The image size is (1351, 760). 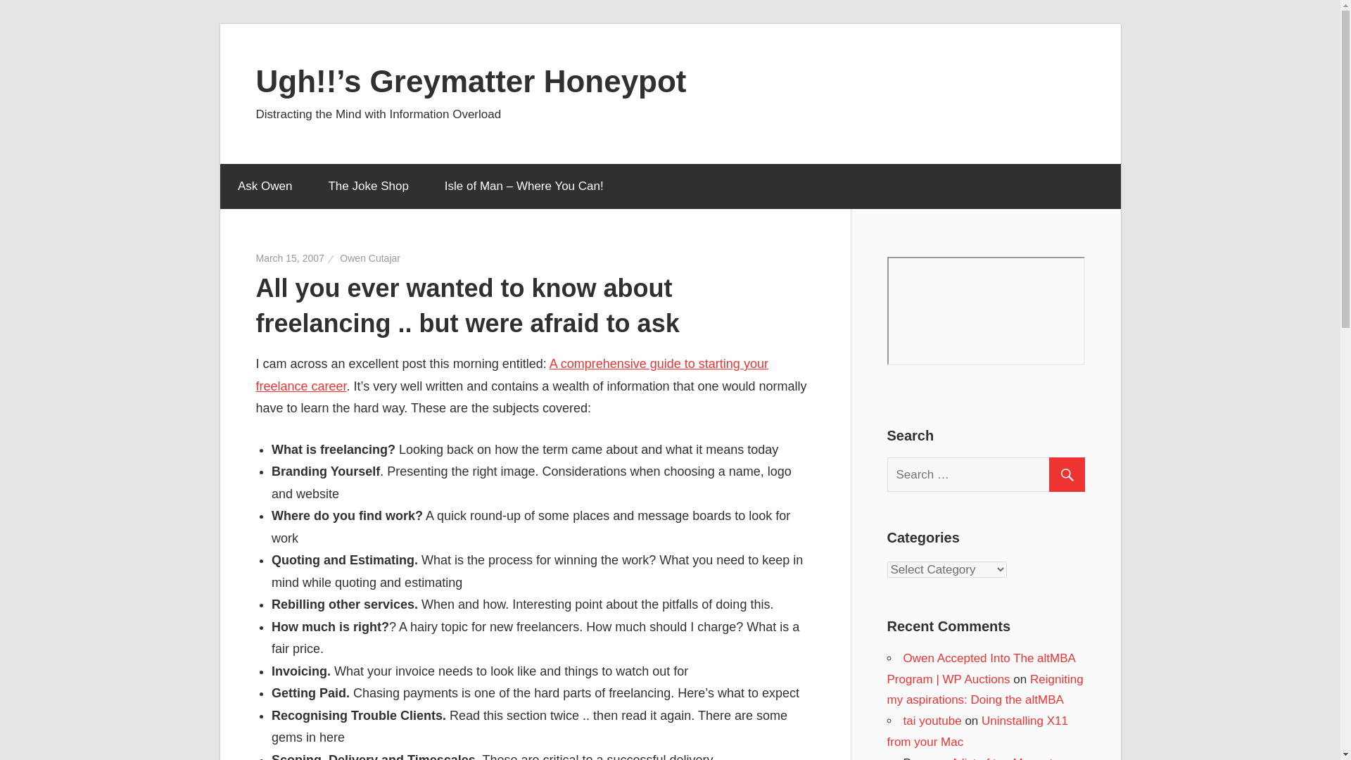 What do you see at coordinates (290, 258) in the screenshot?
I see `7:26 am` at bounding box center [290, 258].